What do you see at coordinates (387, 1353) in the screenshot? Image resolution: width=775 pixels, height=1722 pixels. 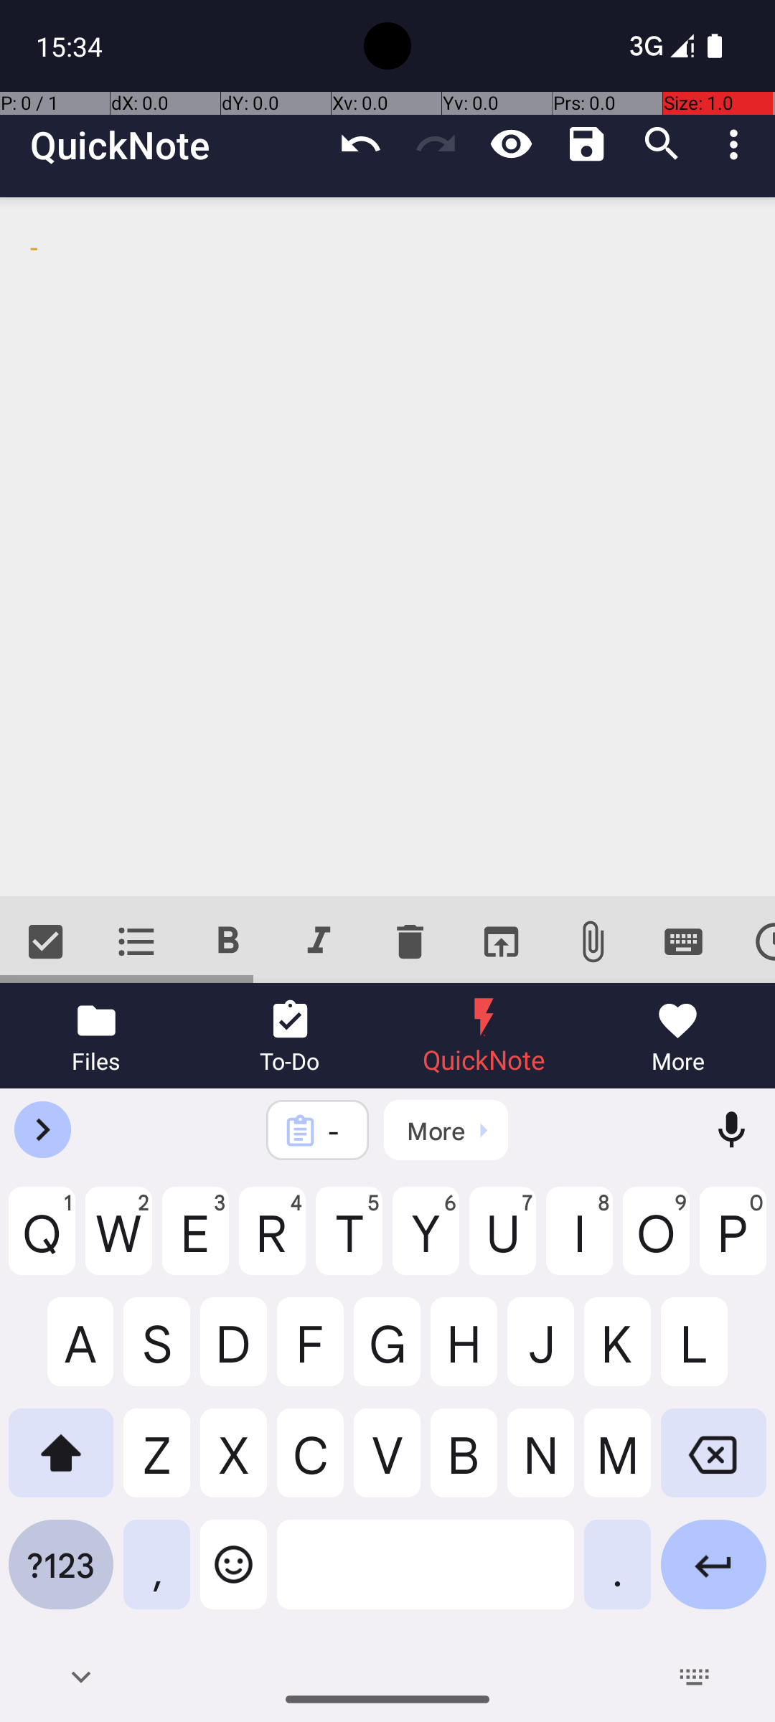 I see `G` at bounding box center [387, 1353].